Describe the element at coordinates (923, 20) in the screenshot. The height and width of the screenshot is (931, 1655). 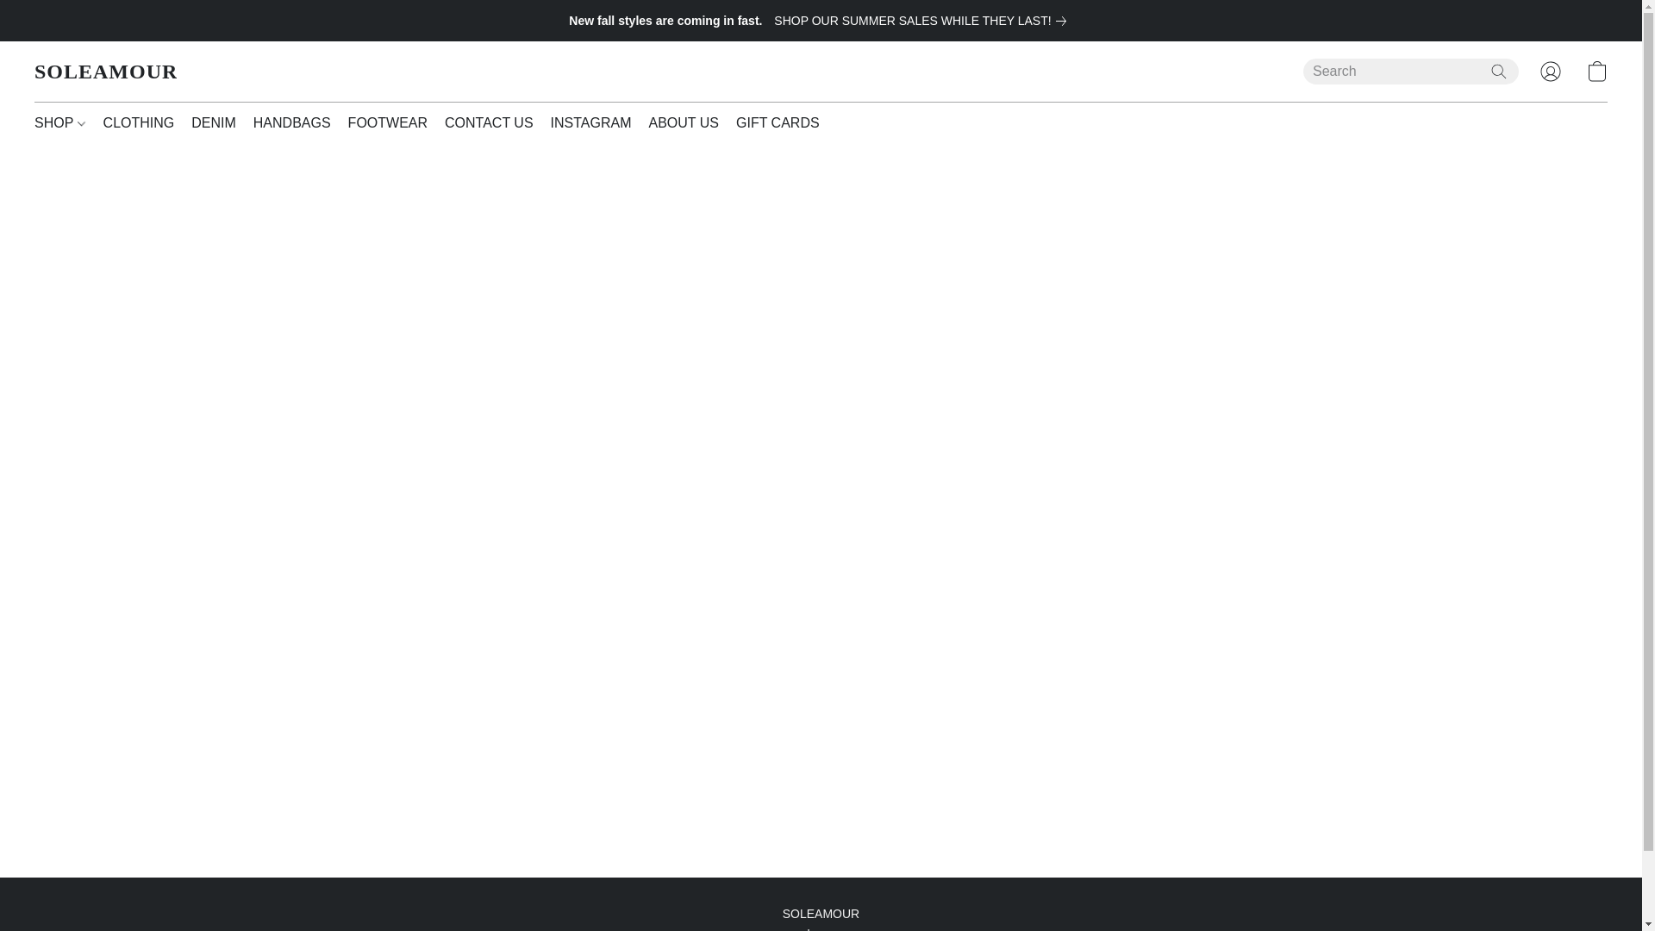
I see `SHOP OUR SUMMER SALES WHILE THEY LAST!` at that location.